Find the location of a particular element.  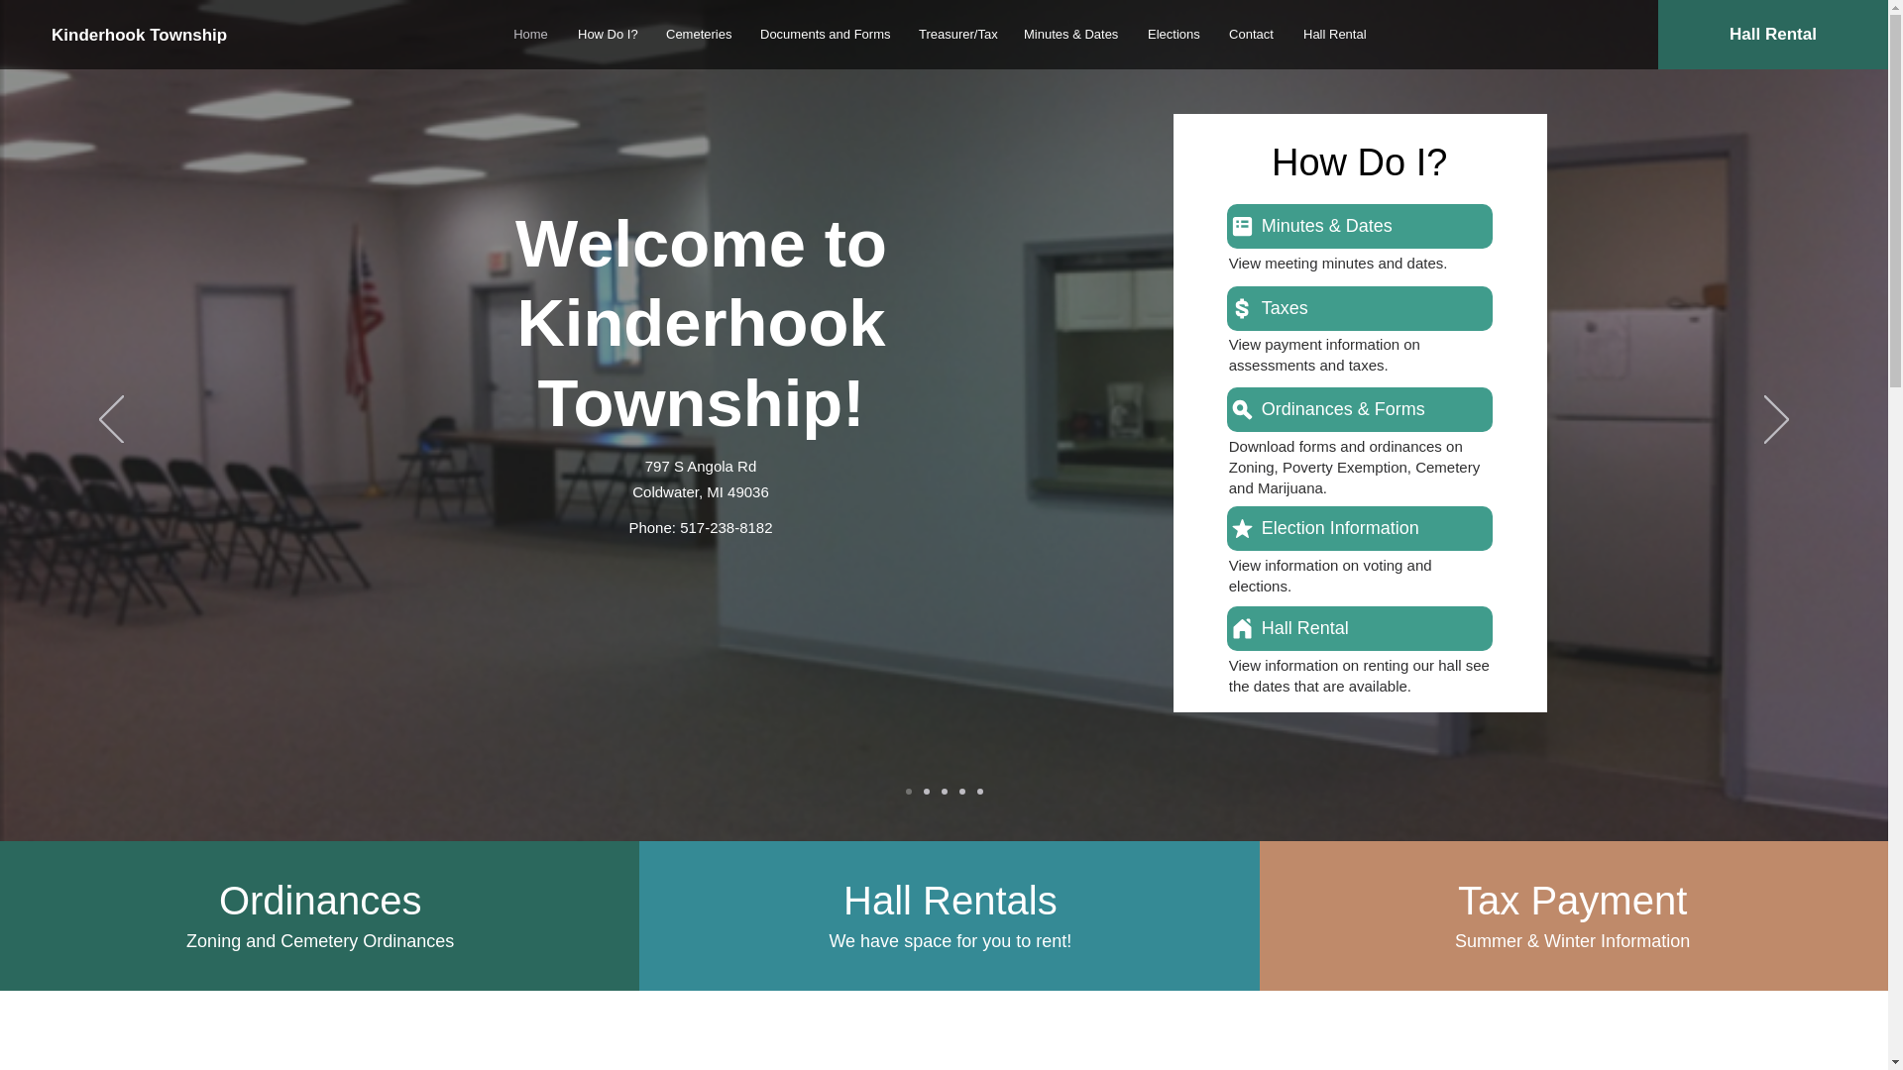

Kinderhook Township is located at coordinates (147, 34).